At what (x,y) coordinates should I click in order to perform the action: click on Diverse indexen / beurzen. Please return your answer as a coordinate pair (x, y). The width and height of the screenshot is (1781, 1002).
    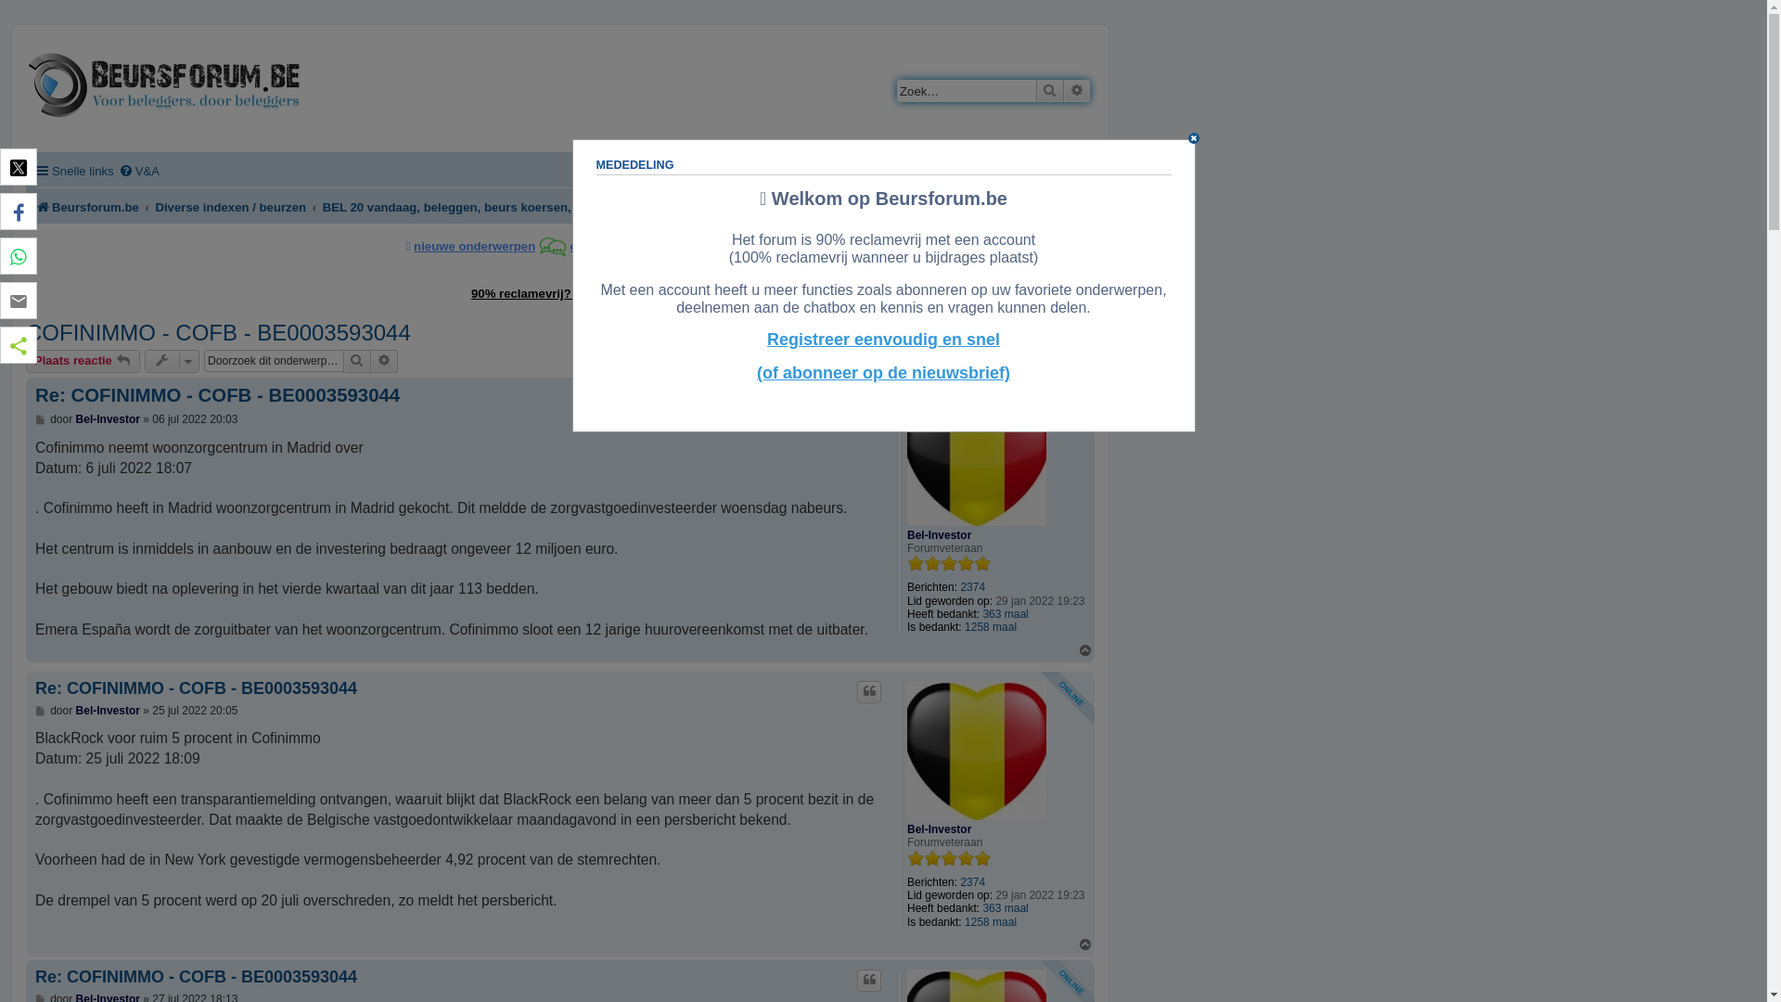
    Looking at the image, I should click on (230, 208).